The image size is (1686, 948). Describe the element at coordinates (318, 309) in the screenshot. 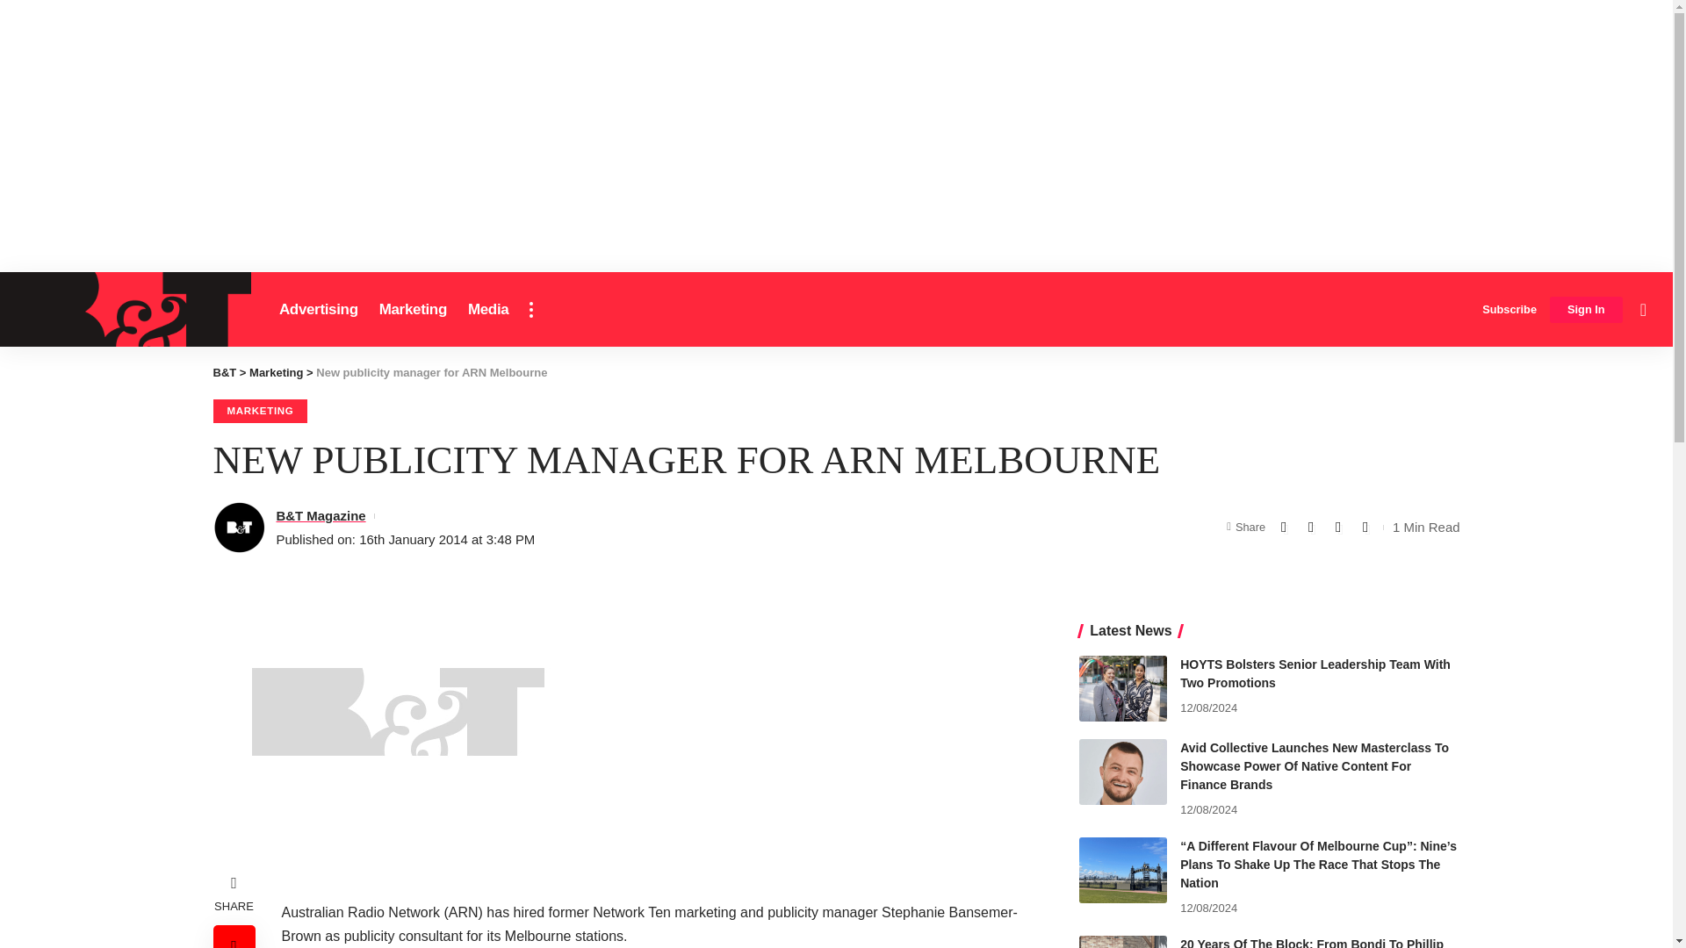

I see `Advertising` at that location.